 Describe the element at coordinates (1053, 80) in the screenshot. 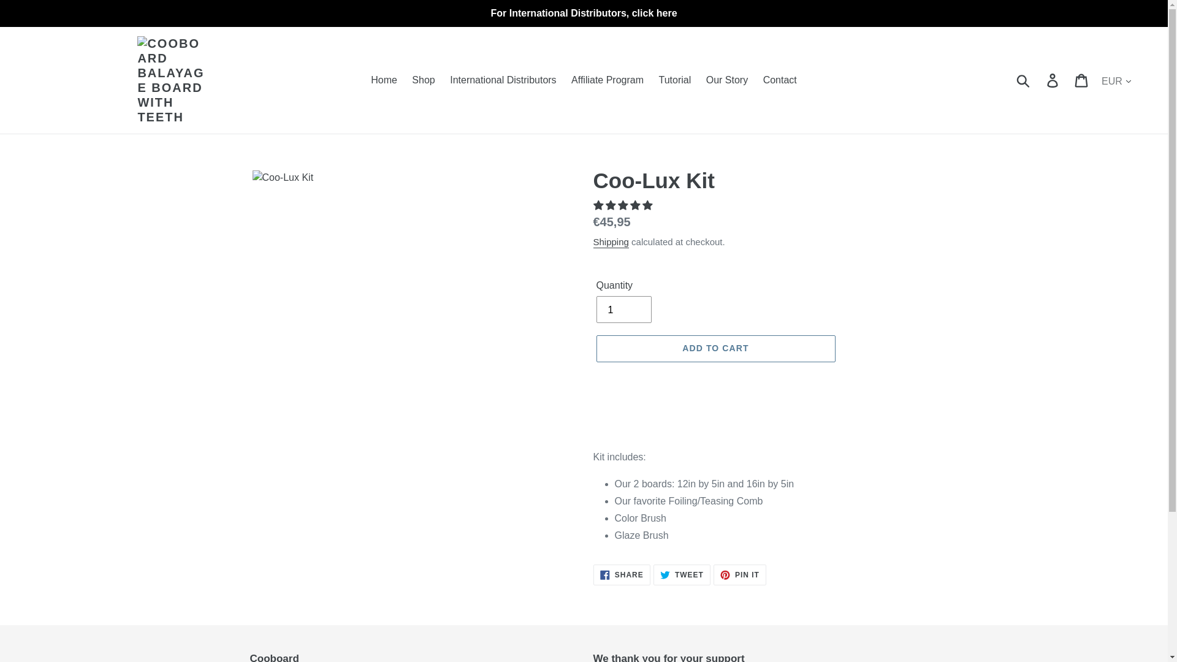

I see `Tutorial` at that location.